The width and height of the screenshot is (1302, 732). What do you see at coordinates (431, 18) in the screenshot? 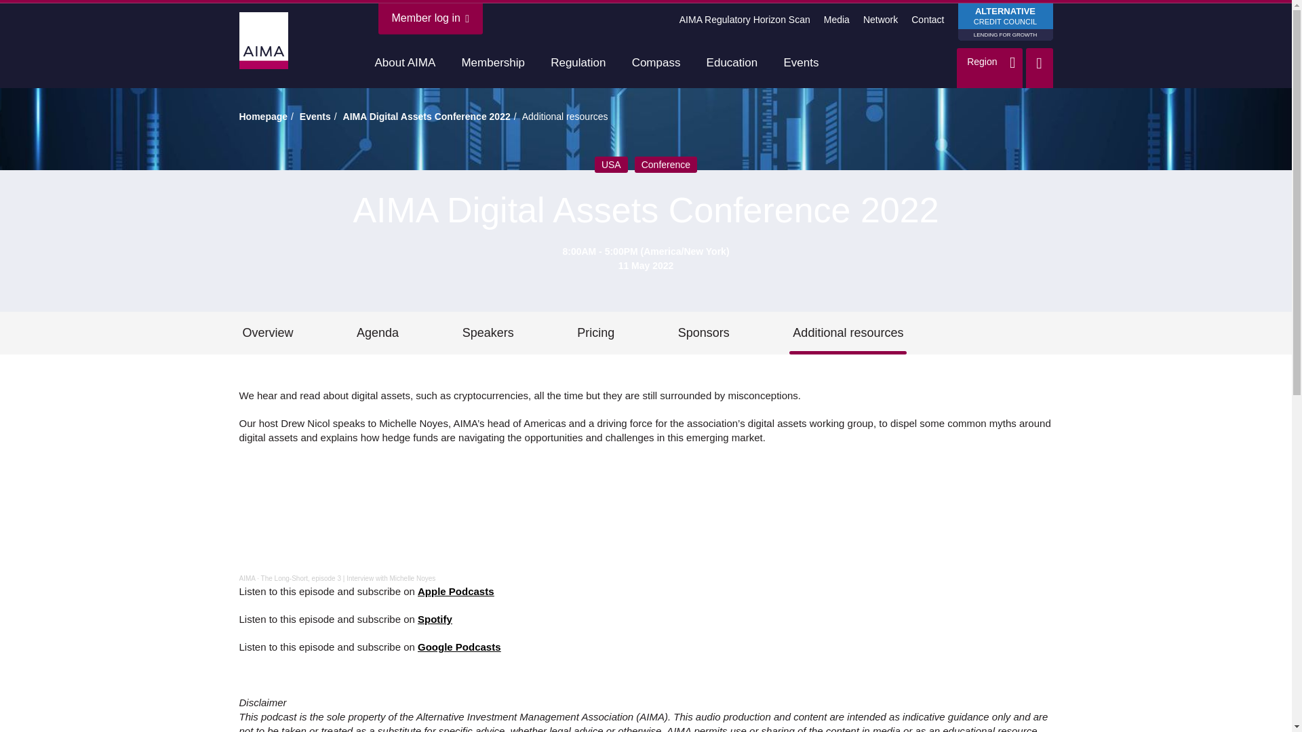
I see `AIMA Regulatory Horizon Scan` at bounding box center [431, 18].